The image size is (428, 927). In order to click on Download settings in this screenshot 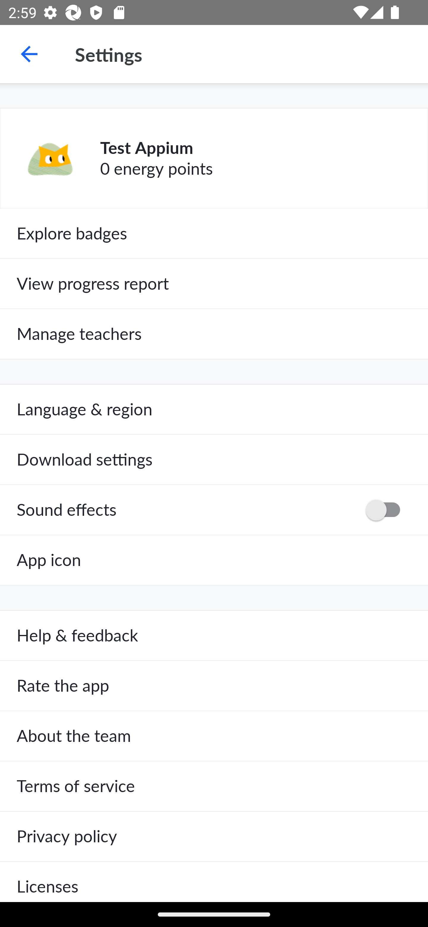, I will do `click(214, 460)`.